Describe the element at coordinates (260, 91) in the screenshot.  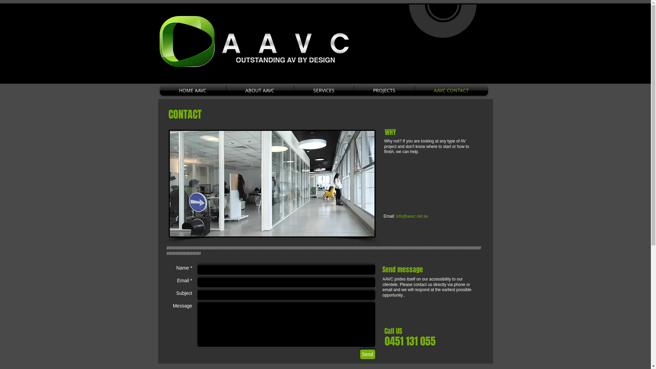
I see `ABOUT AAVC` at that location.